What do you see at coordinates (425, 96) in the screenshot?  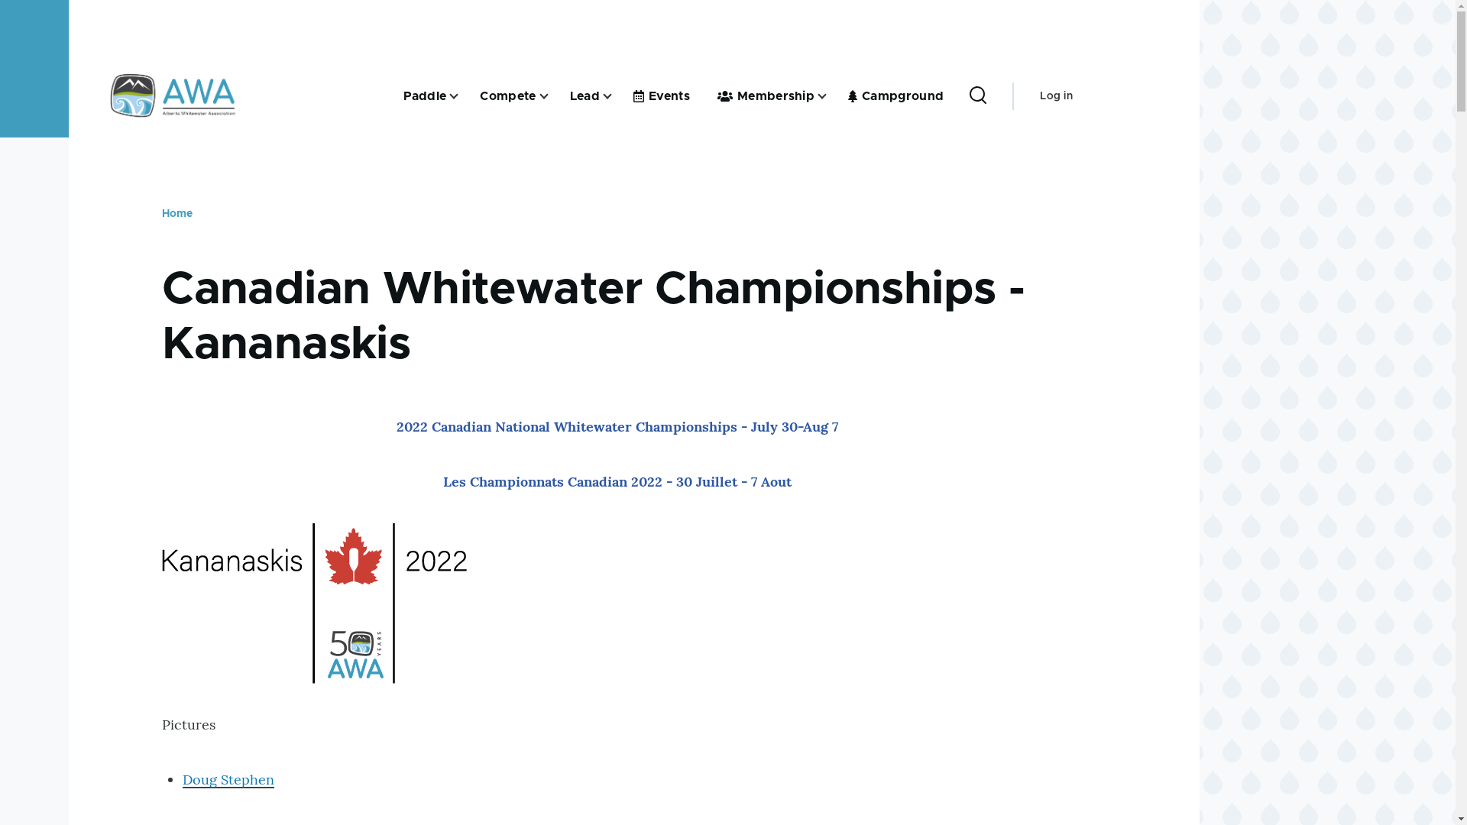 I see `Paddle` at bounding box center [425, 96].